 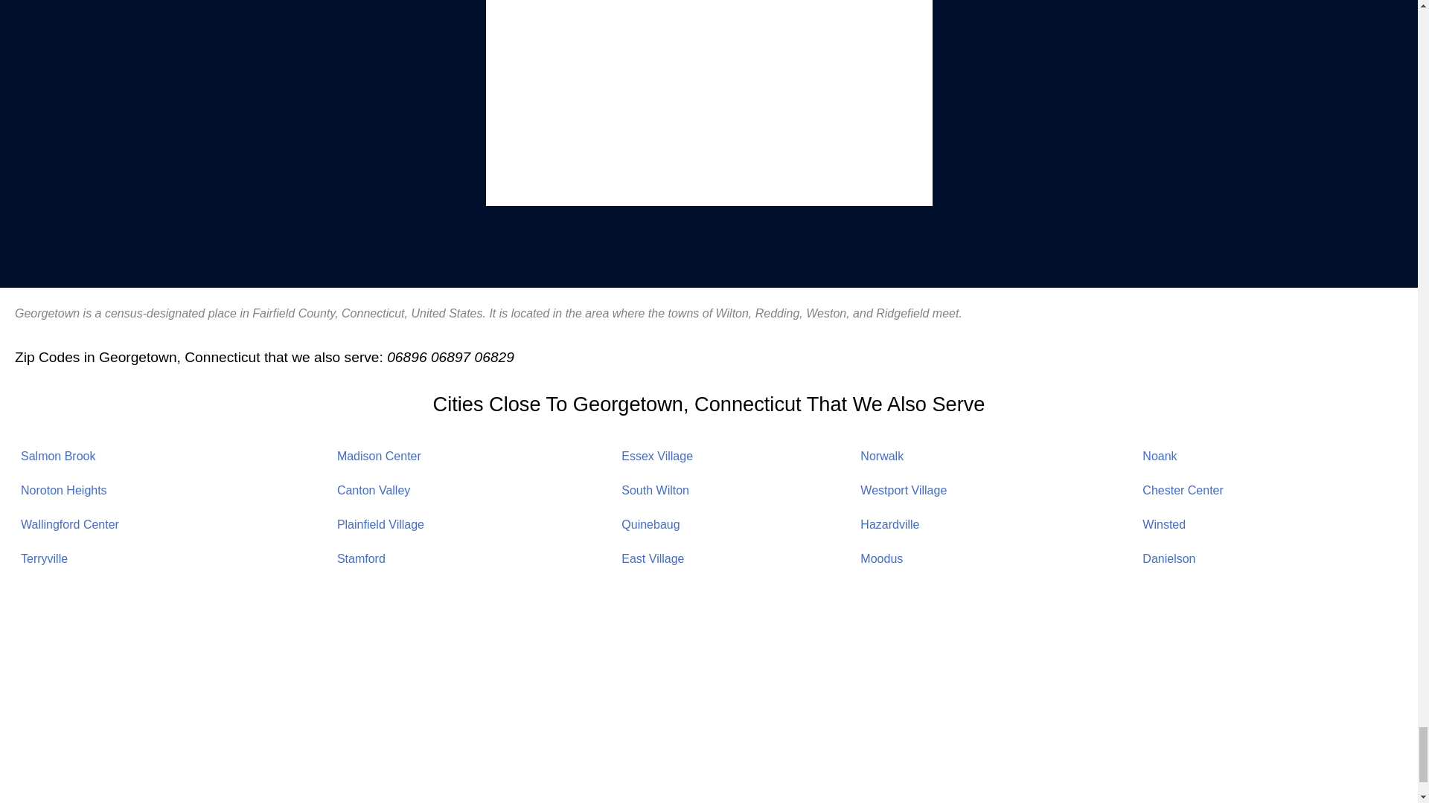 I want to click on Noank, so click(x=1159, y=456).